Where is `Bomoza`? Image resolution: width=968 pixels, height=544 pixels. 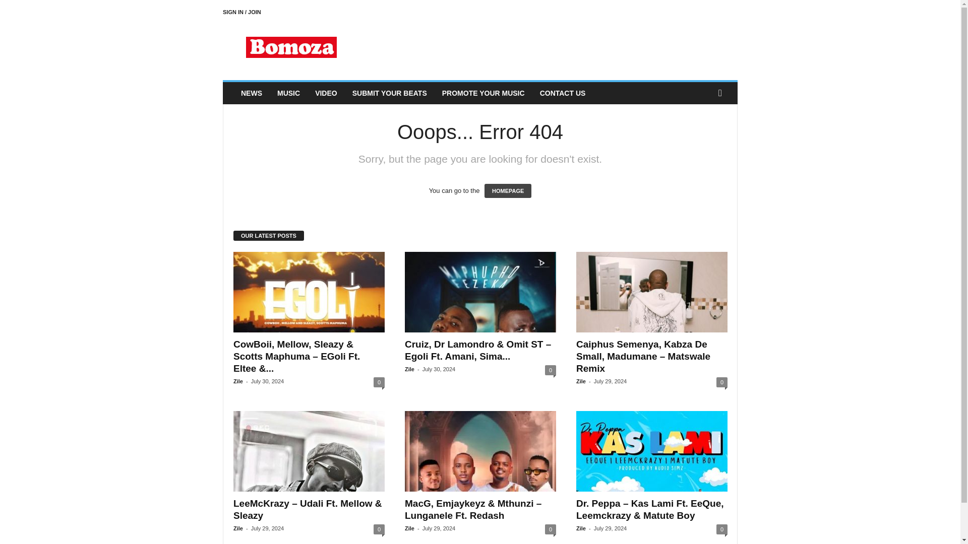
Bomoza is located at coordinates (291, 47).